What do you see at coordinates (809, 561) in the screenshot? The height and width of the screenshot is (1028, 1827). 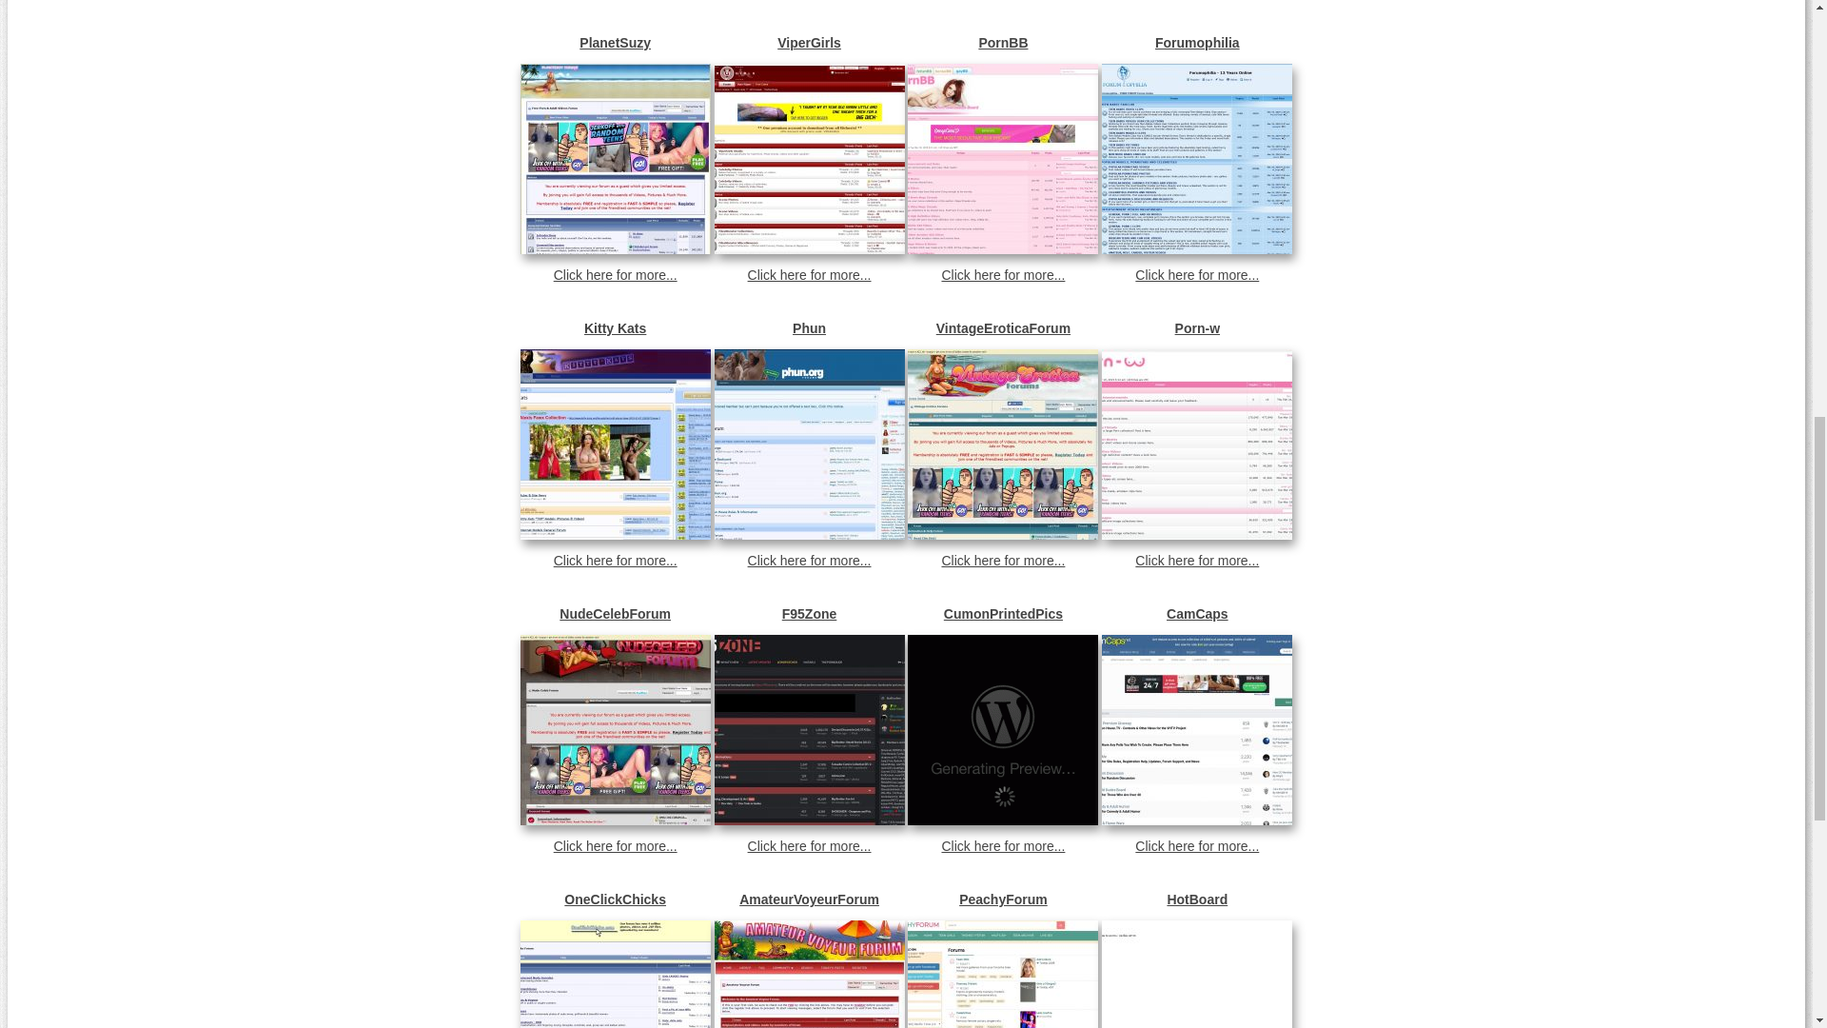 I see `Click here for more...` at bounding box center [809, 561].